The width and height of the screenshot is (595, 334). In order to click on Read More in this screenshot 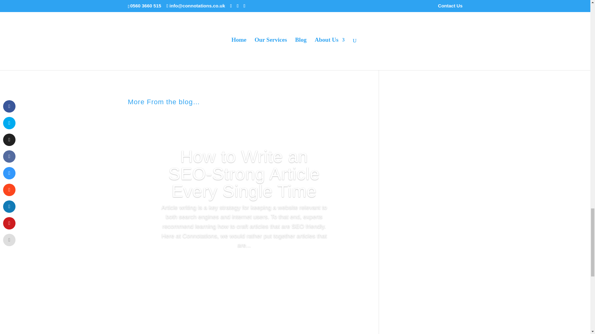, I will do `click(244, 267)`.